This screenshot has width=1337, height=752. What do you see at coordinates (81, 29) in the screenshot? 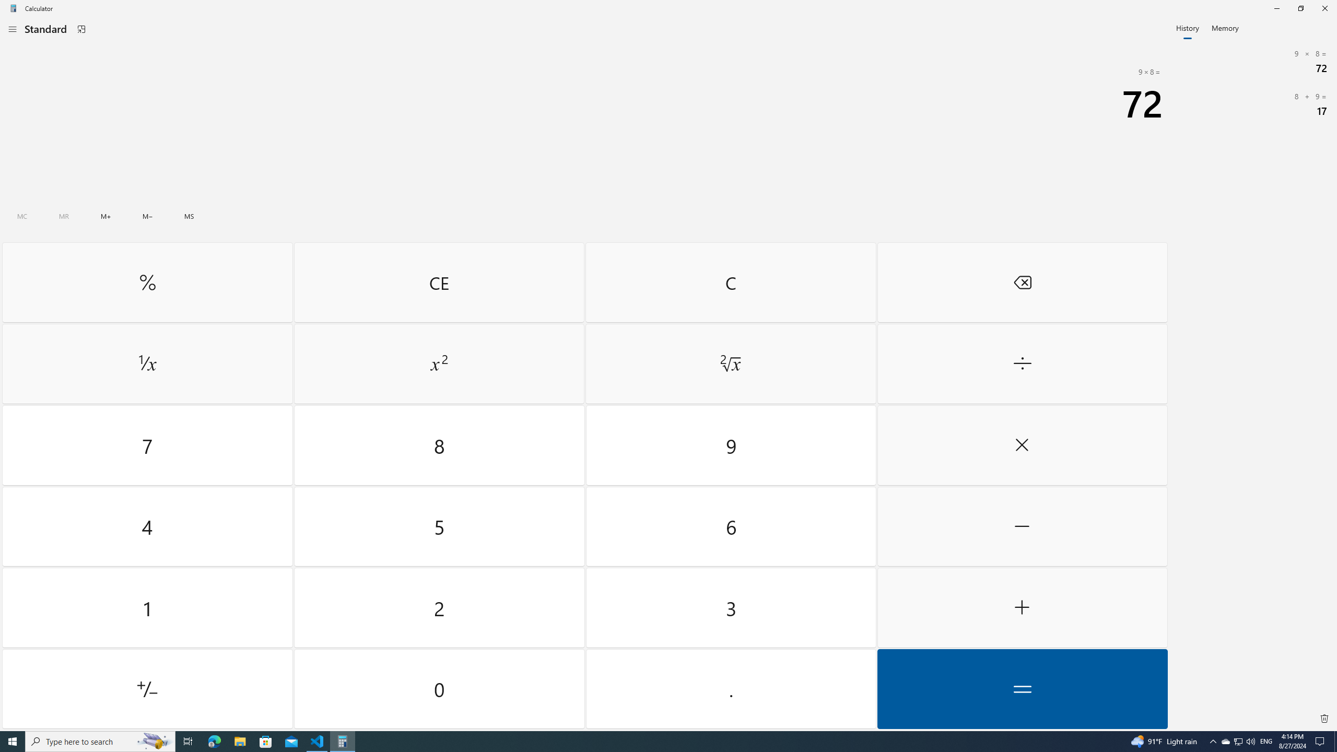
I see `Keep on top` at bounding box center [81, 29].